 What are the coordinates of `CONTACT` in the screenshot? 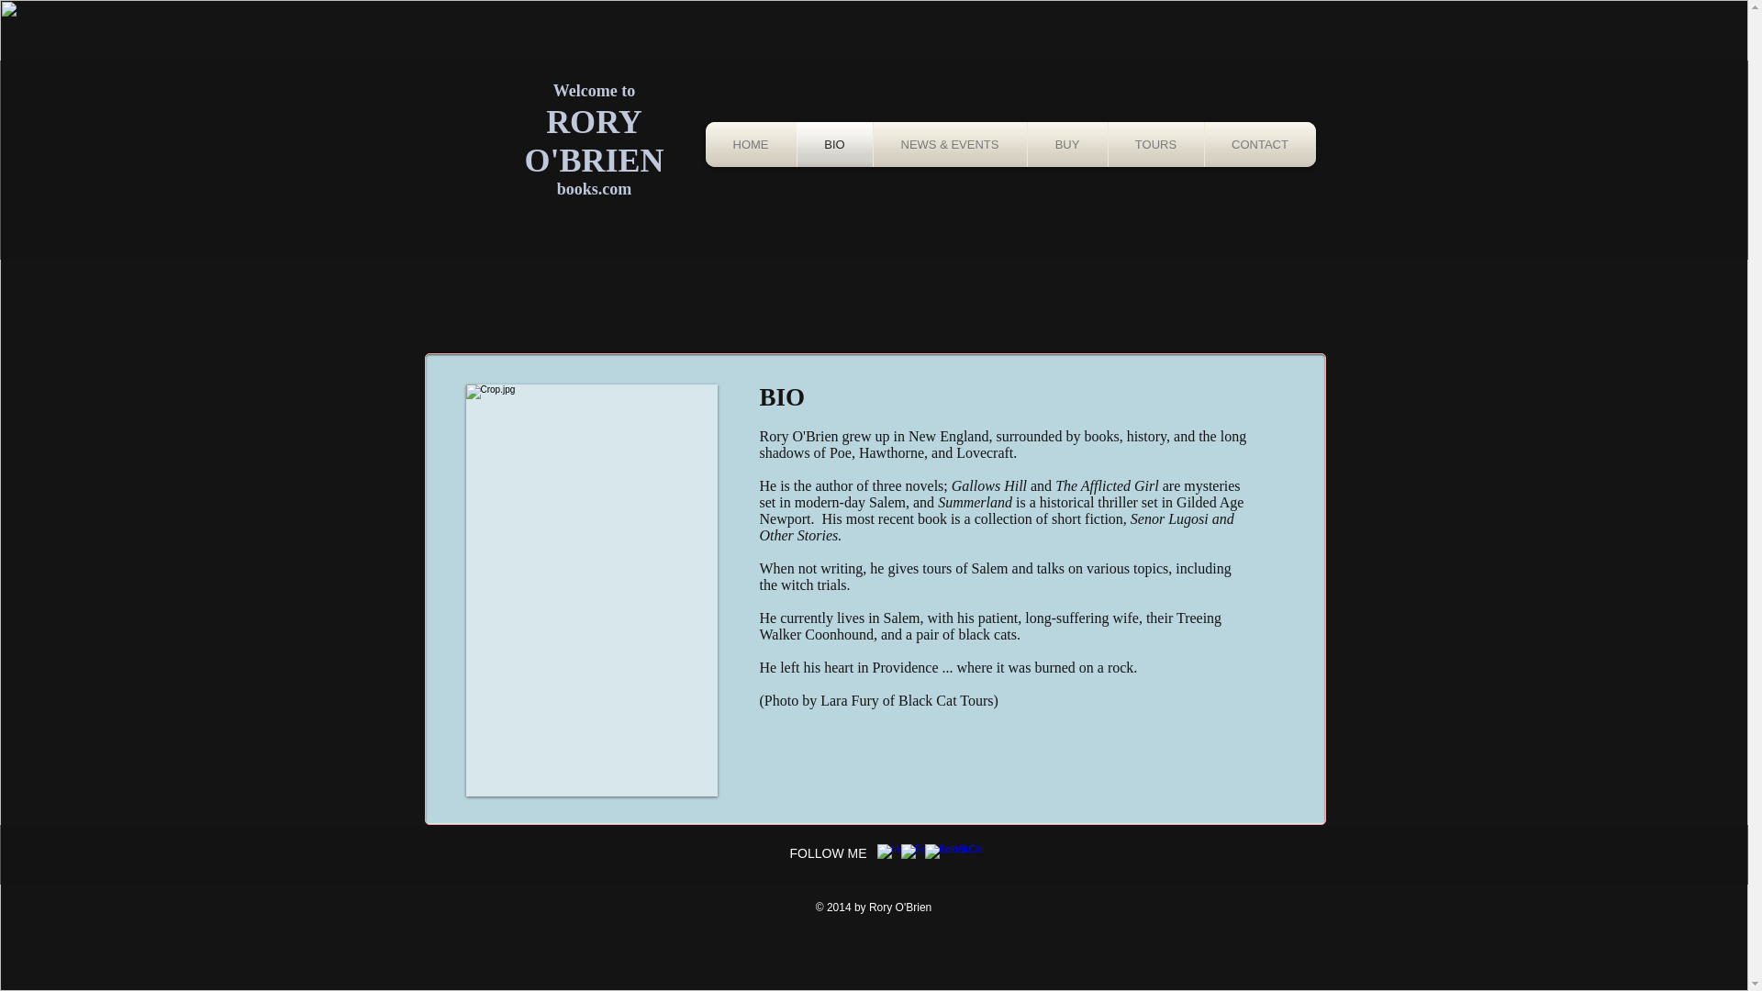 It's located at (1259, 144).